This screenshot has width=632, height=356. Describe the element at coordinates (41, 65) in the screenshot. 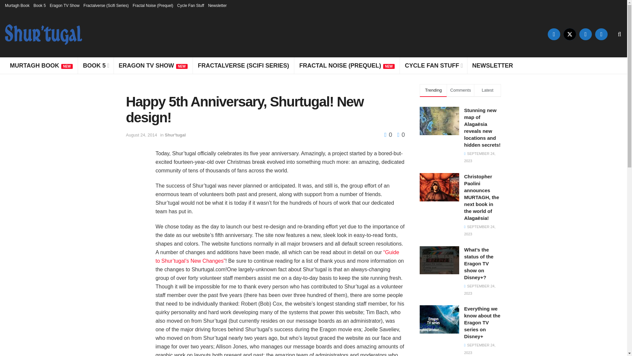

I see `MURTAGH BOOKNEW` at that location.